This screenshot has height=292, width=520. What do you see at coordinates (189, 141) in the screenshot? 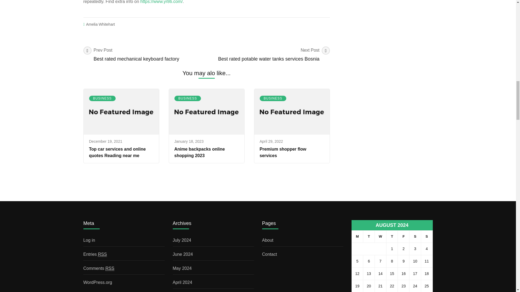
I see `January 18, 2023` at bounding box center [189, 141].